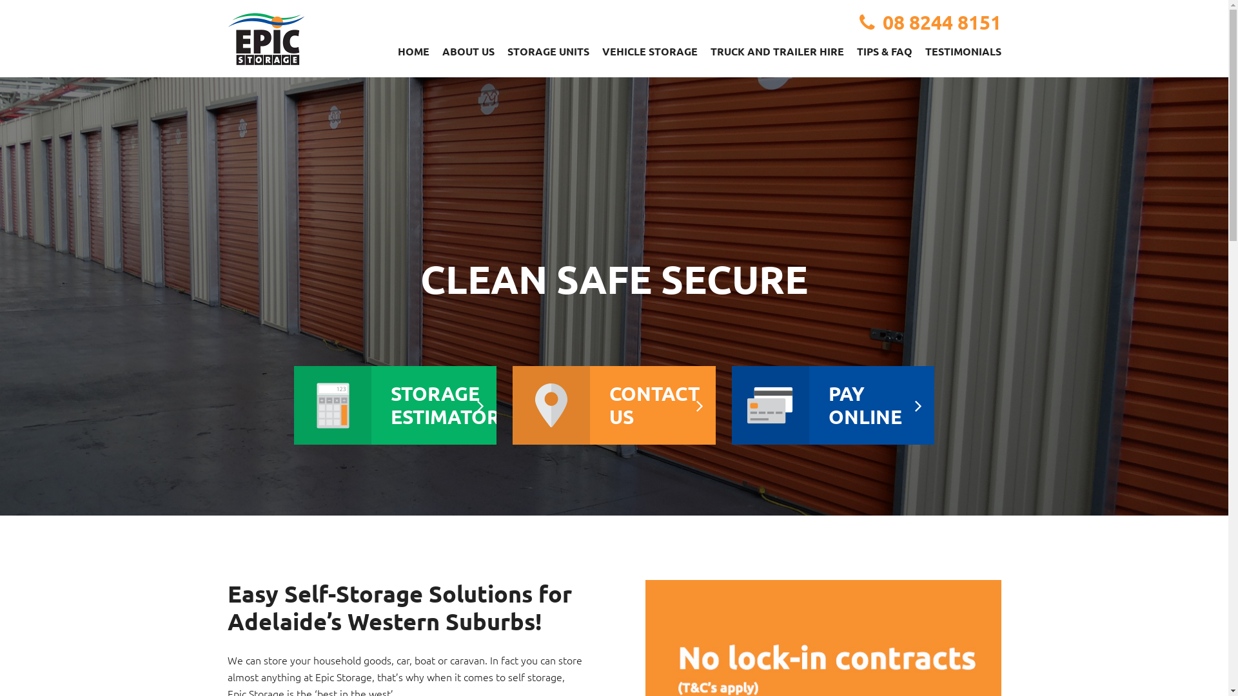  Describe the element at coordinates (963, 52) in the screenshot. I see `TESTIMONIALS` at that location.